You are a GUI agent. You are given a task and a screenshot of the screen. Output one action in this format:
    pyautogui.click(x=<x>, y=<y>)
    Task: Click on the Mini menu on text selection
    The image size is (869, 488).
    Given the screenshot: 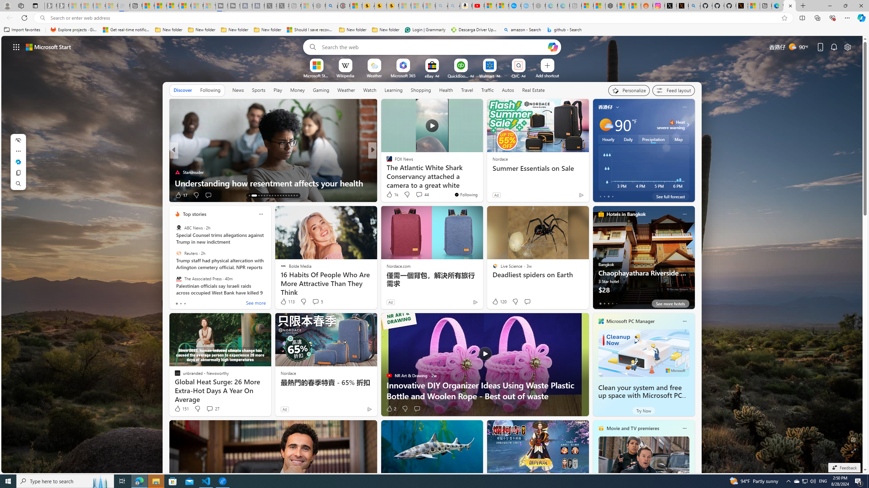 What is the action you would take?
    pyautogui.click(x=18, y=166)
    